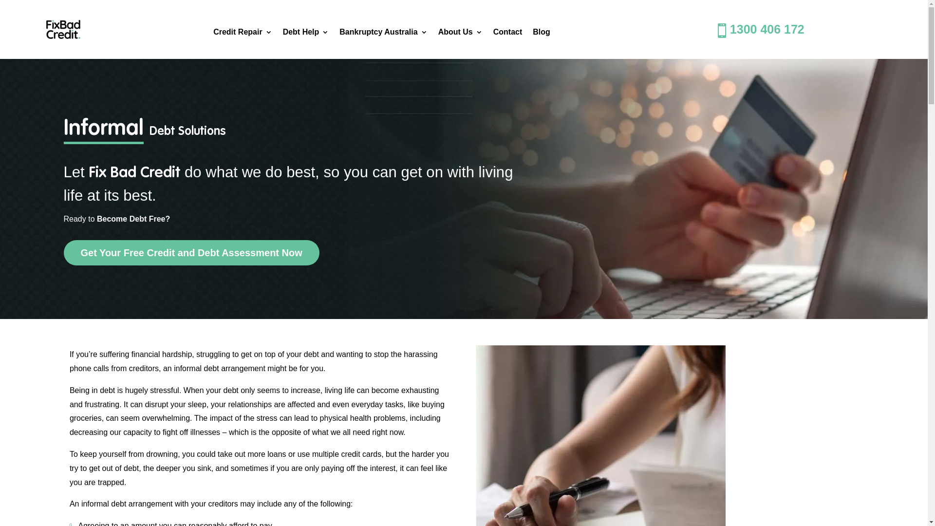  Describe the element at coordinates (383, 34) in the screenshot. I see `Bankruptcy Australia` at that location.